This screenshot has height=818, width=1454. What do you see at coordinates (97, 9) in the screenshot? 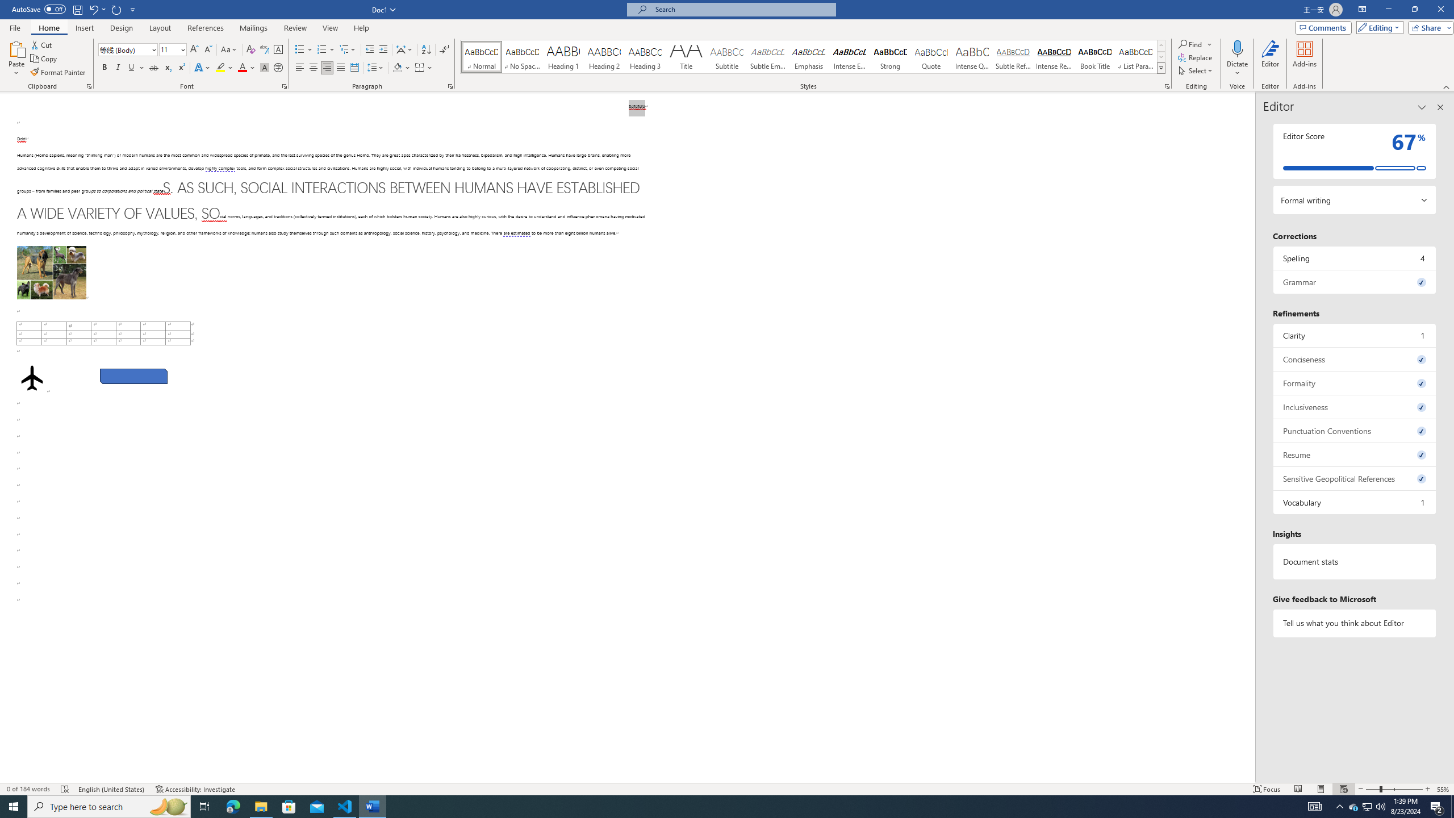
I see `Undo Paragraph Alignment` at bounding box center [97, 9].